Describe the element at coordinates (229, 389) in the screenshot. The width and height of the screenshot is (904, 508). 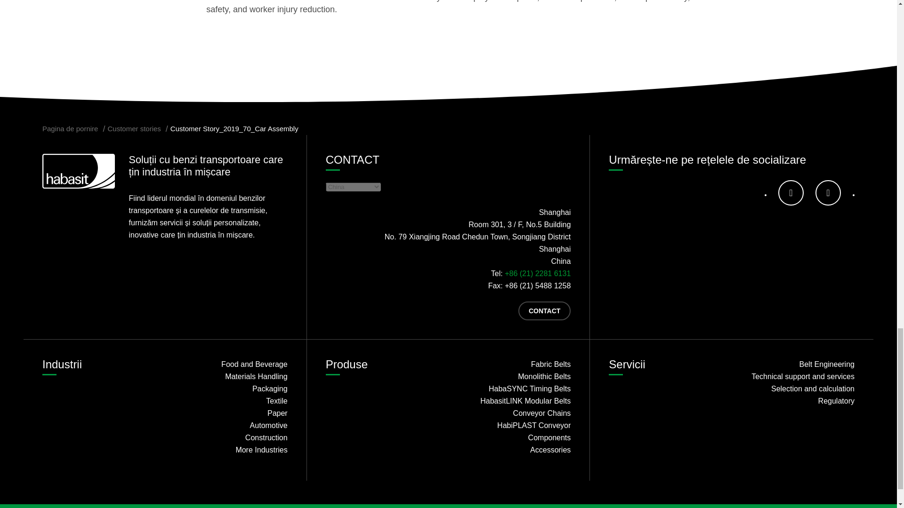
I see `Packaging` at that location.